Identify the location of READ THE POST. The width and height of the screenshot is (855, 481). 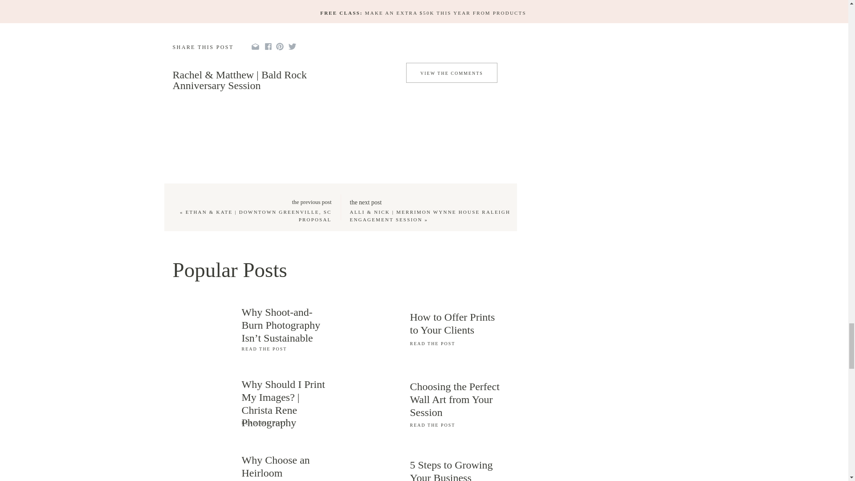
(456, 424).